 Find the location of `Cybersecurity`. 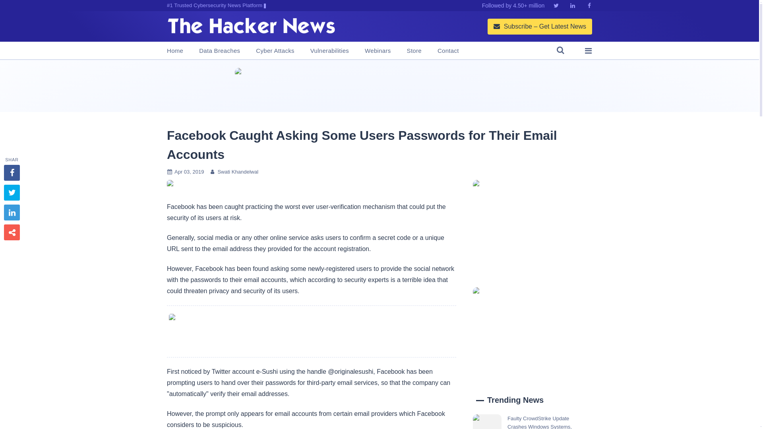

Cybersecurity is located at coordinates (311, 331).